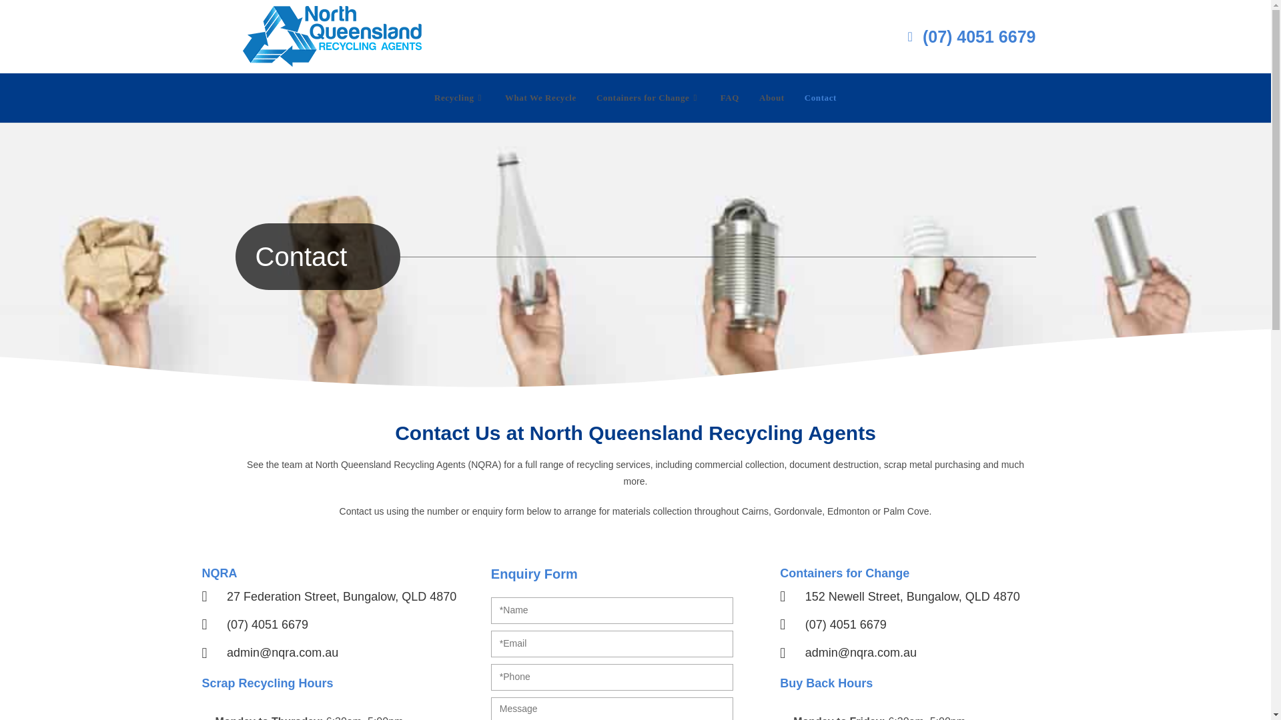 This screenshot has height=720, width=1281. I want to click on Contact, so click(821, 97).